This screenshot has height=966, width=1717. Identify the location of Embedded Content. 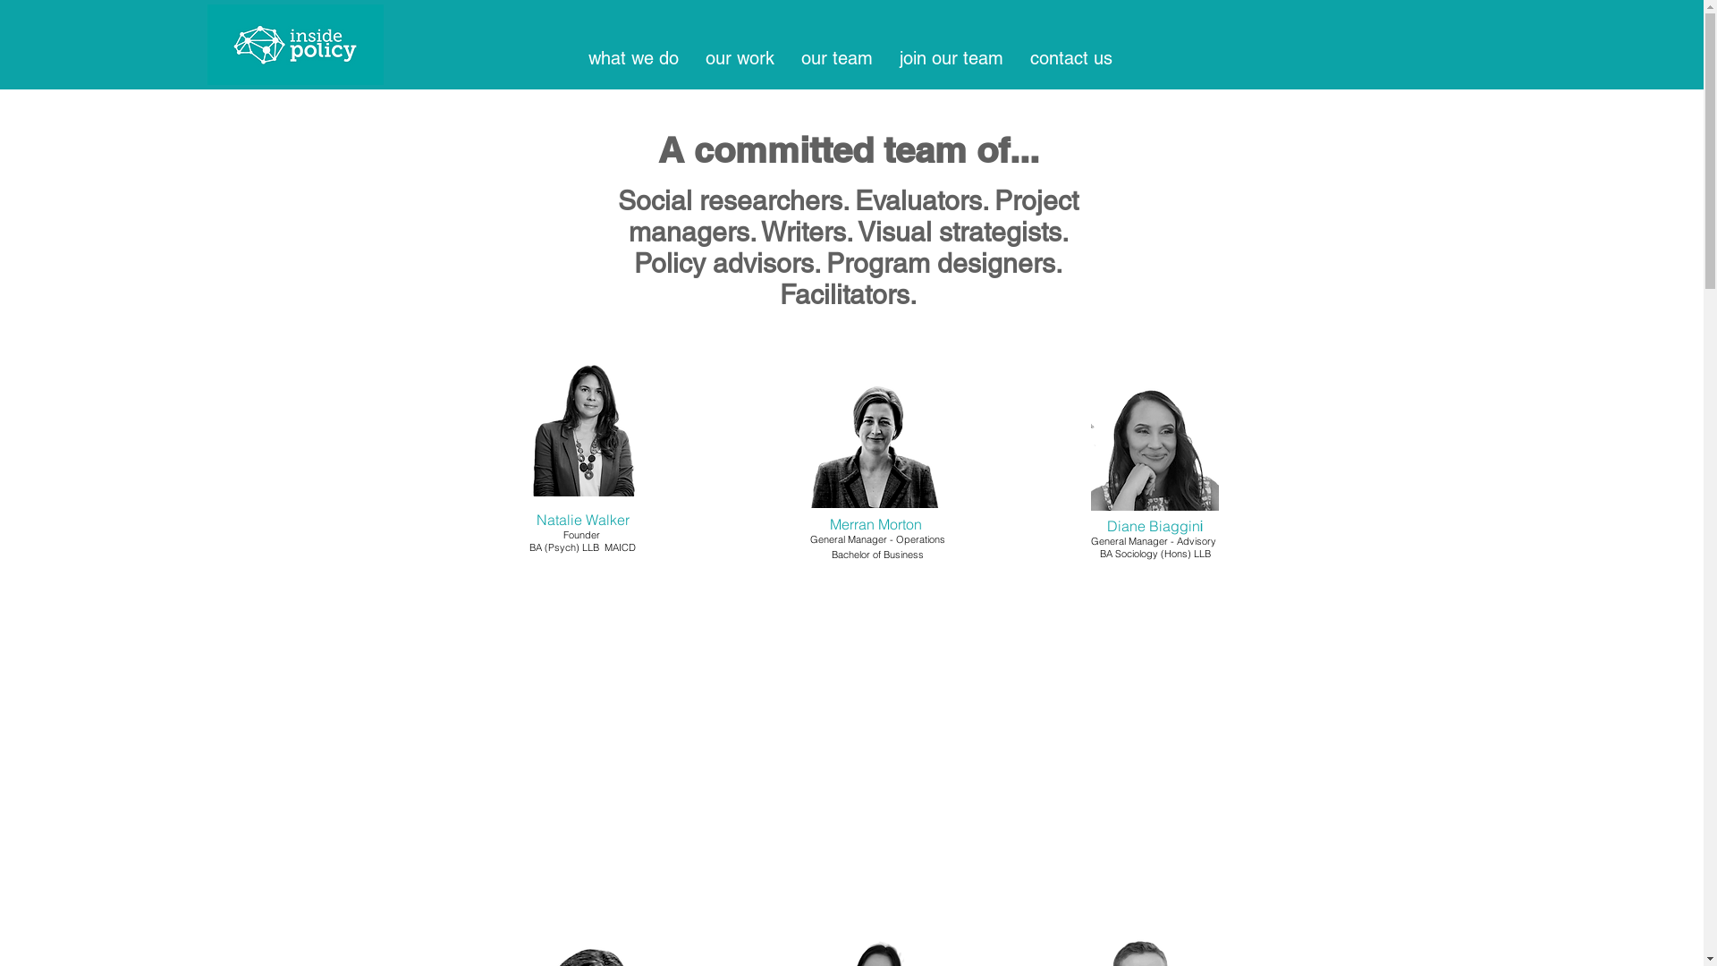
(1034, 179).